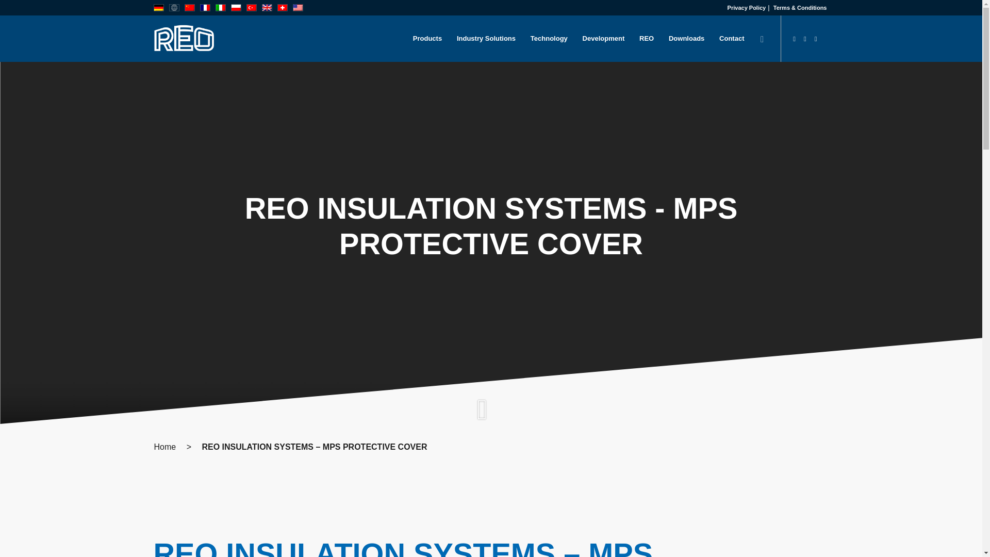 The image size is (990, 557). I want to click on Technology, so click(549, 38).